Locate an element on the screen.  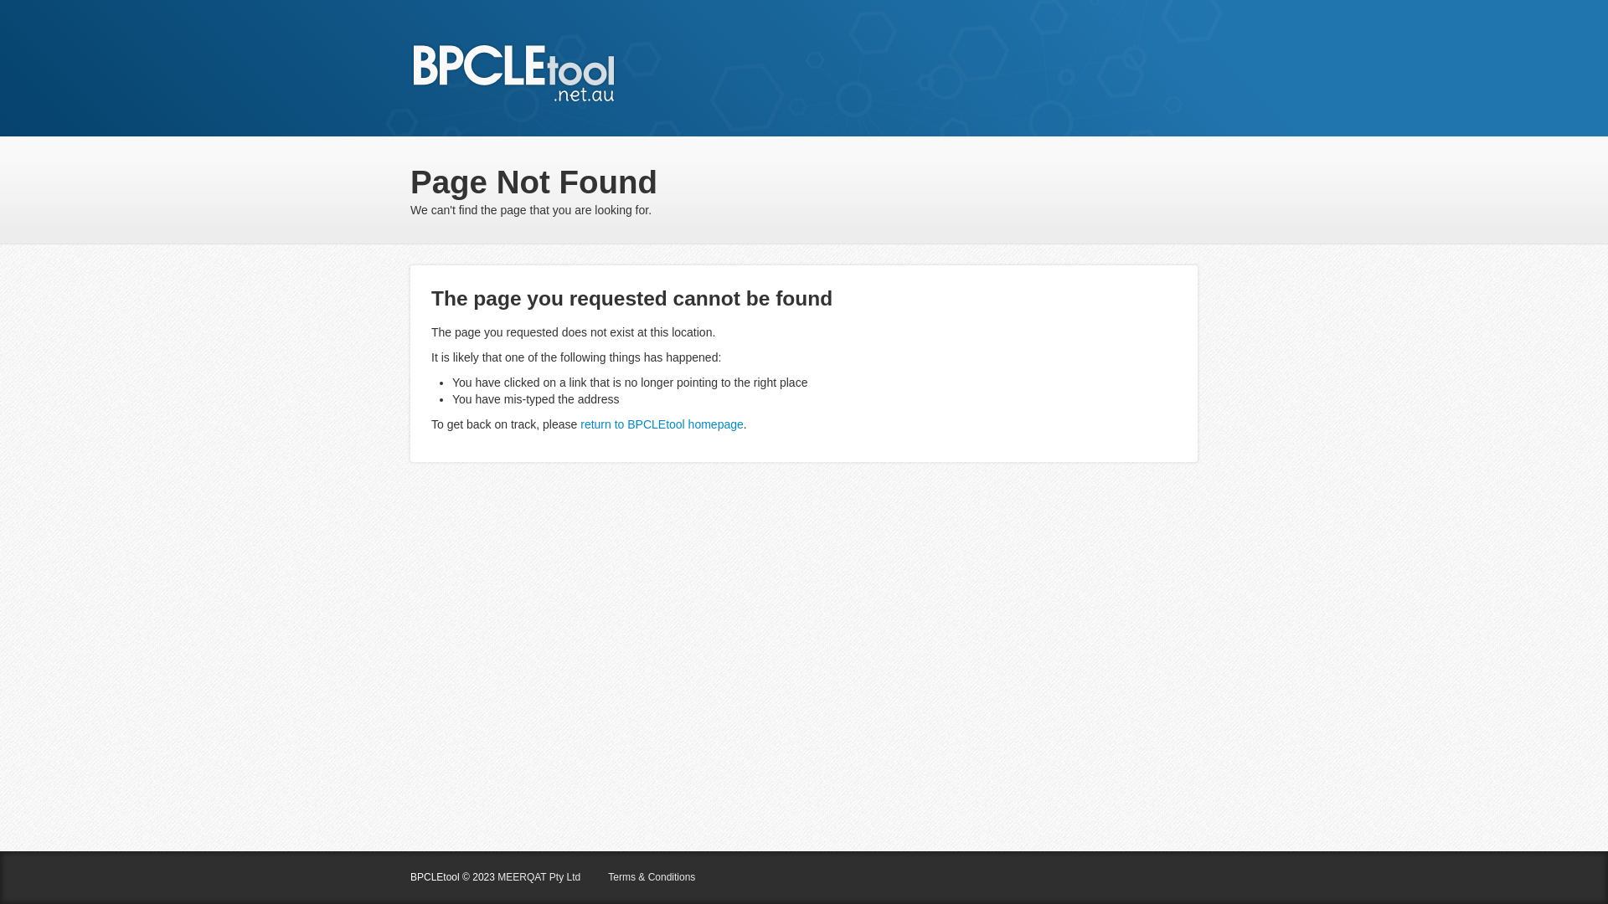
Terms & Conditions is located at coordinates (652, 877).